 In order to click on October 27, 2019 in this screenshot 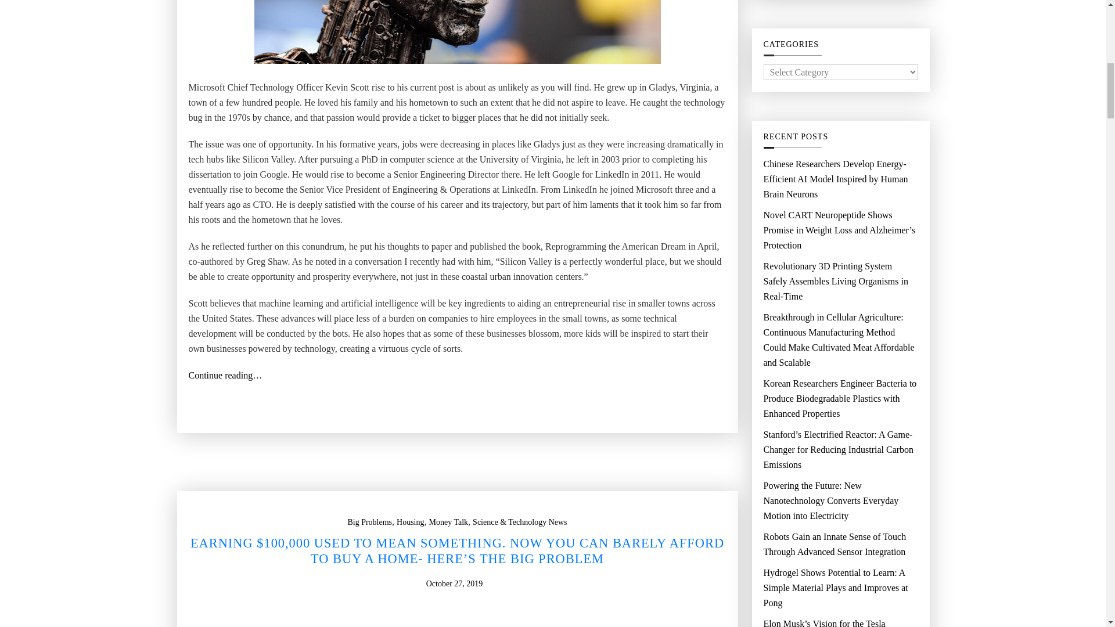, I will do `click(454, 584)`.